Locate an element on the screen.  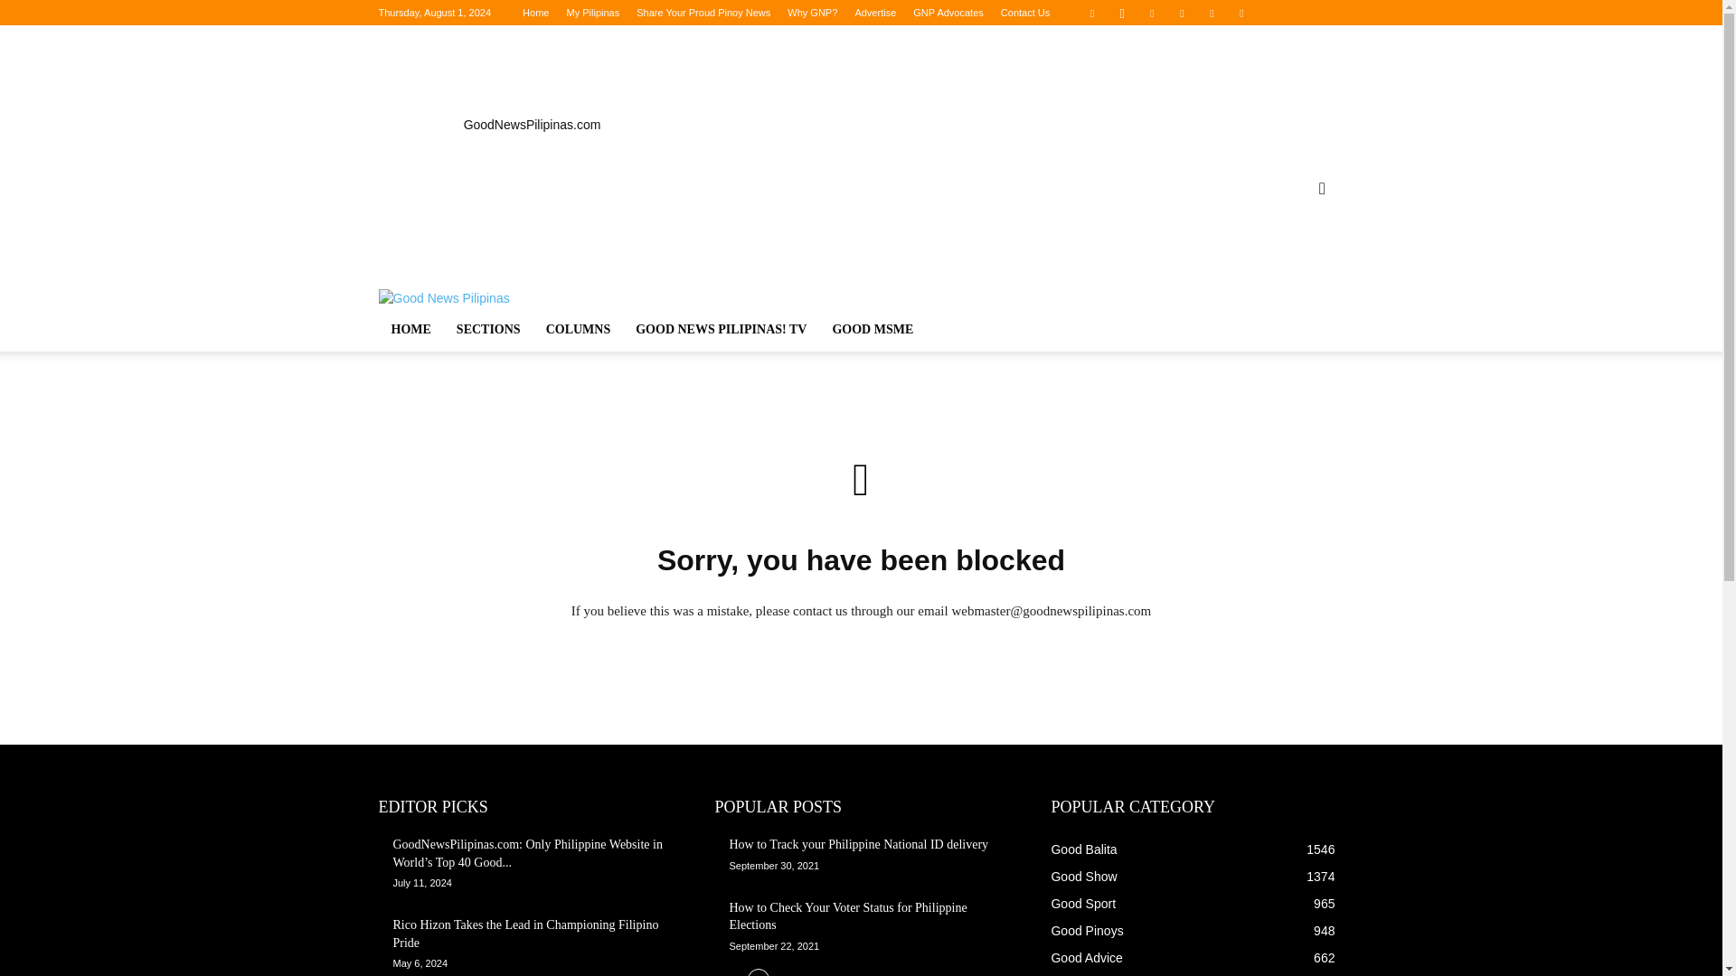
My Pilipinas is located at coordinates (593, 13).